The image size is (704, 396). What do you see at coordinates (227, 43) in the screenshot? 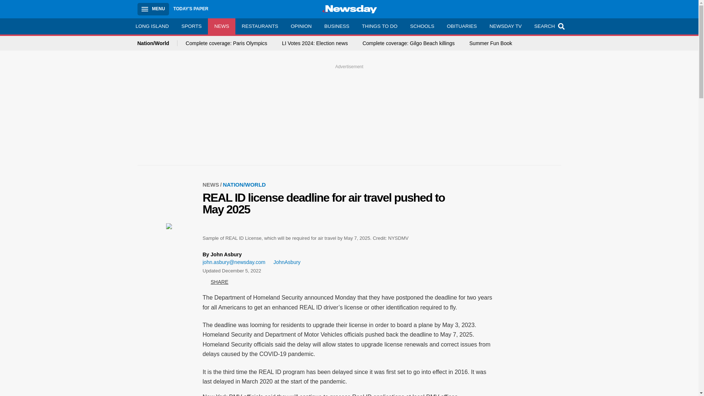
I see `Complete coverage: Paris Olympics` at bounding box center [227, 43].